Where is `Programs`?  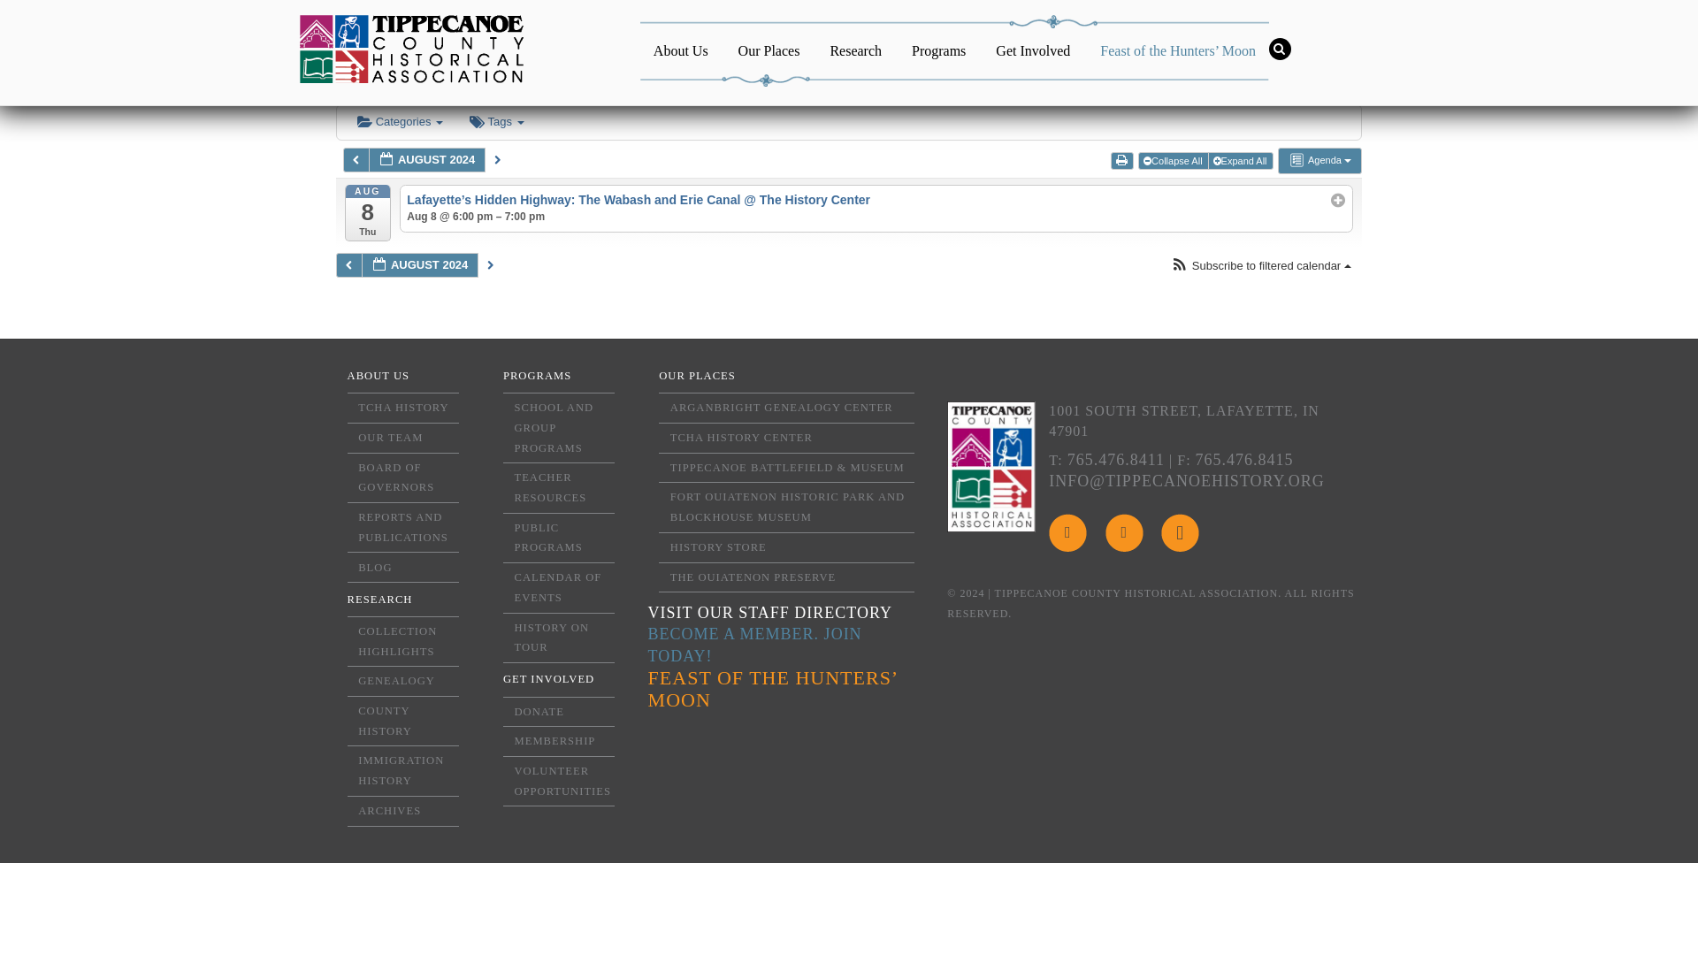
Programs is located at coordinates (938, 50).